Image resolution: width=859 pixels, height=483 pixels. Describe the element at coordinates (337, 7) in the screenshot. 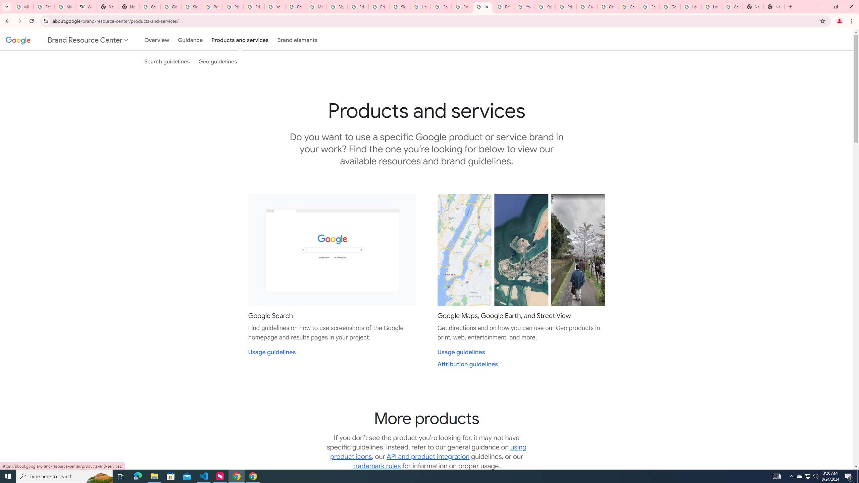

I see `Sign in - Google Accounts` at that location.